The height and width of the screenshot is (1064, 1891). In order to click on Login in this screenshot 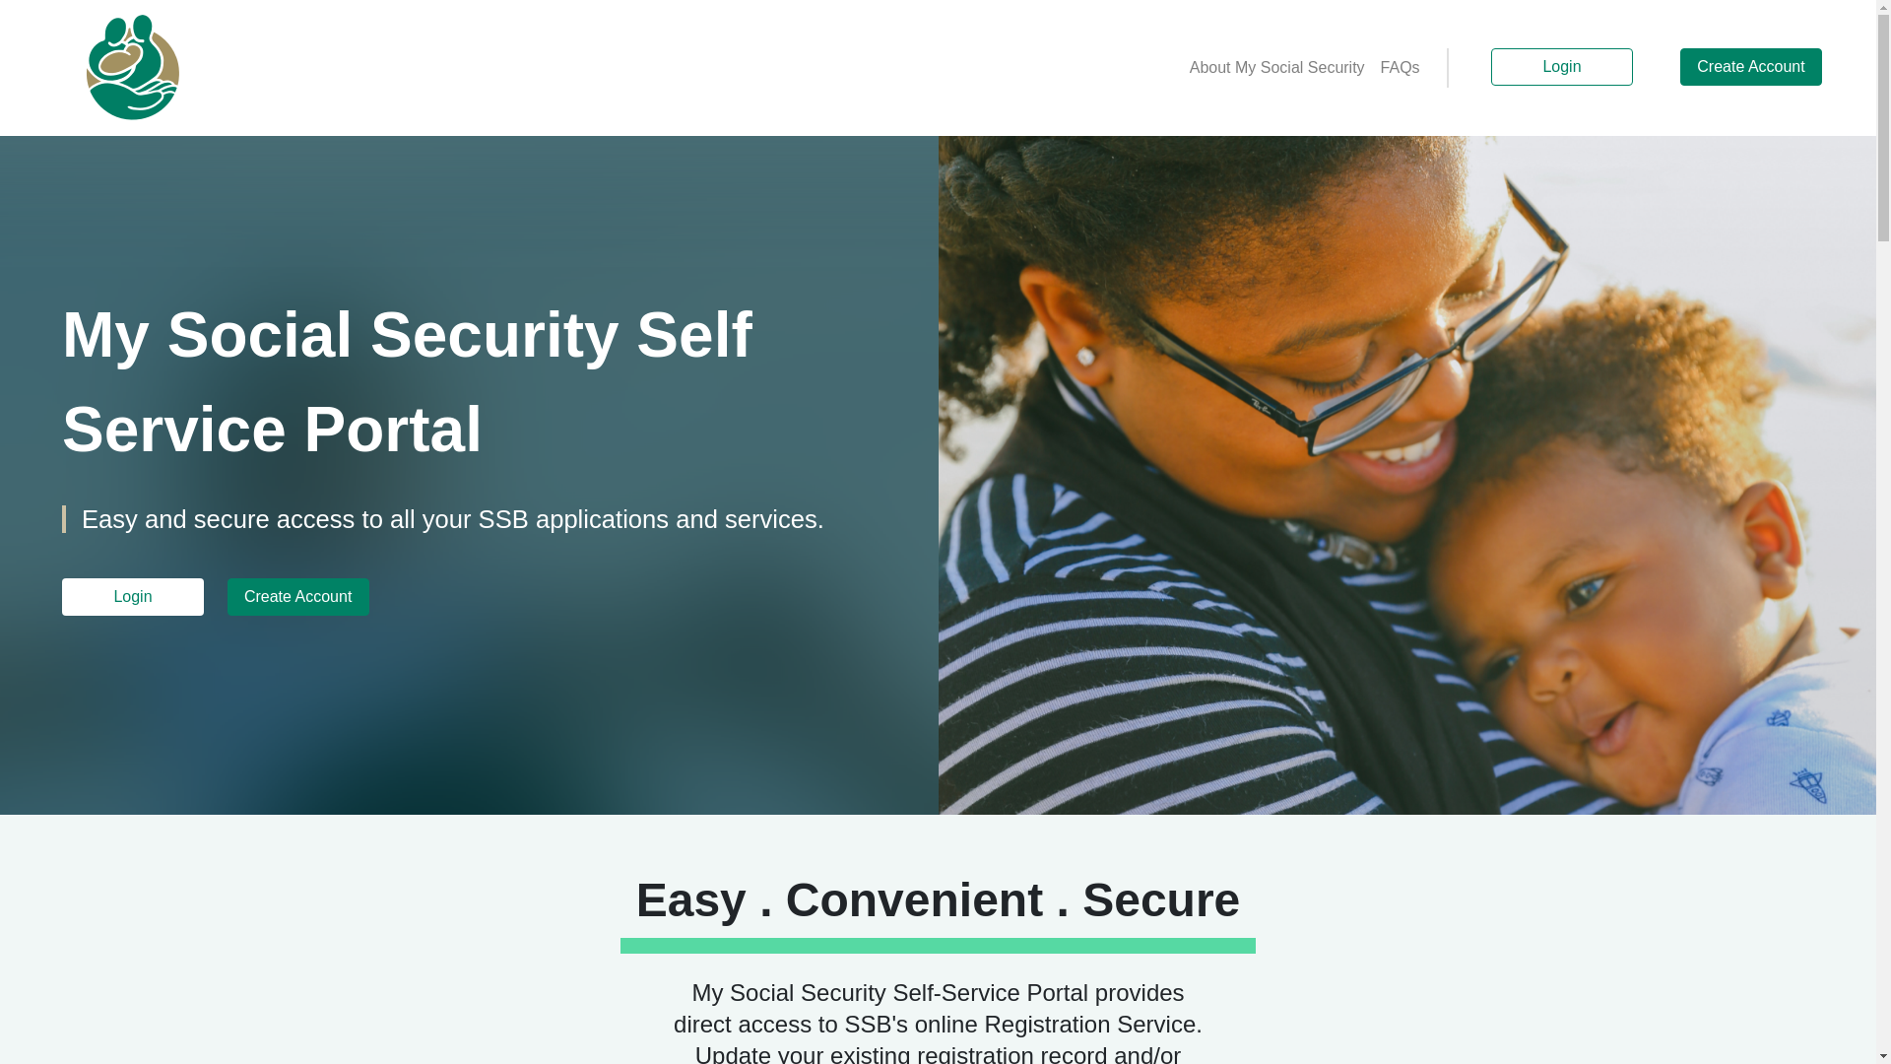, I will do `click(133, 597)`.